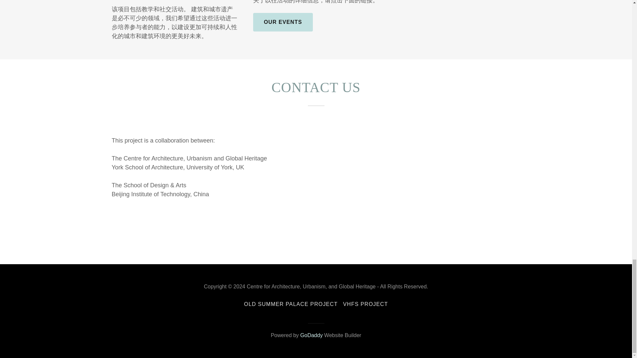 Image resolution: width=637 pixels, height=358 pixels. Describe the element at coordinates (311, 335) in the screenshot. I see `GoDaddy` at that location.